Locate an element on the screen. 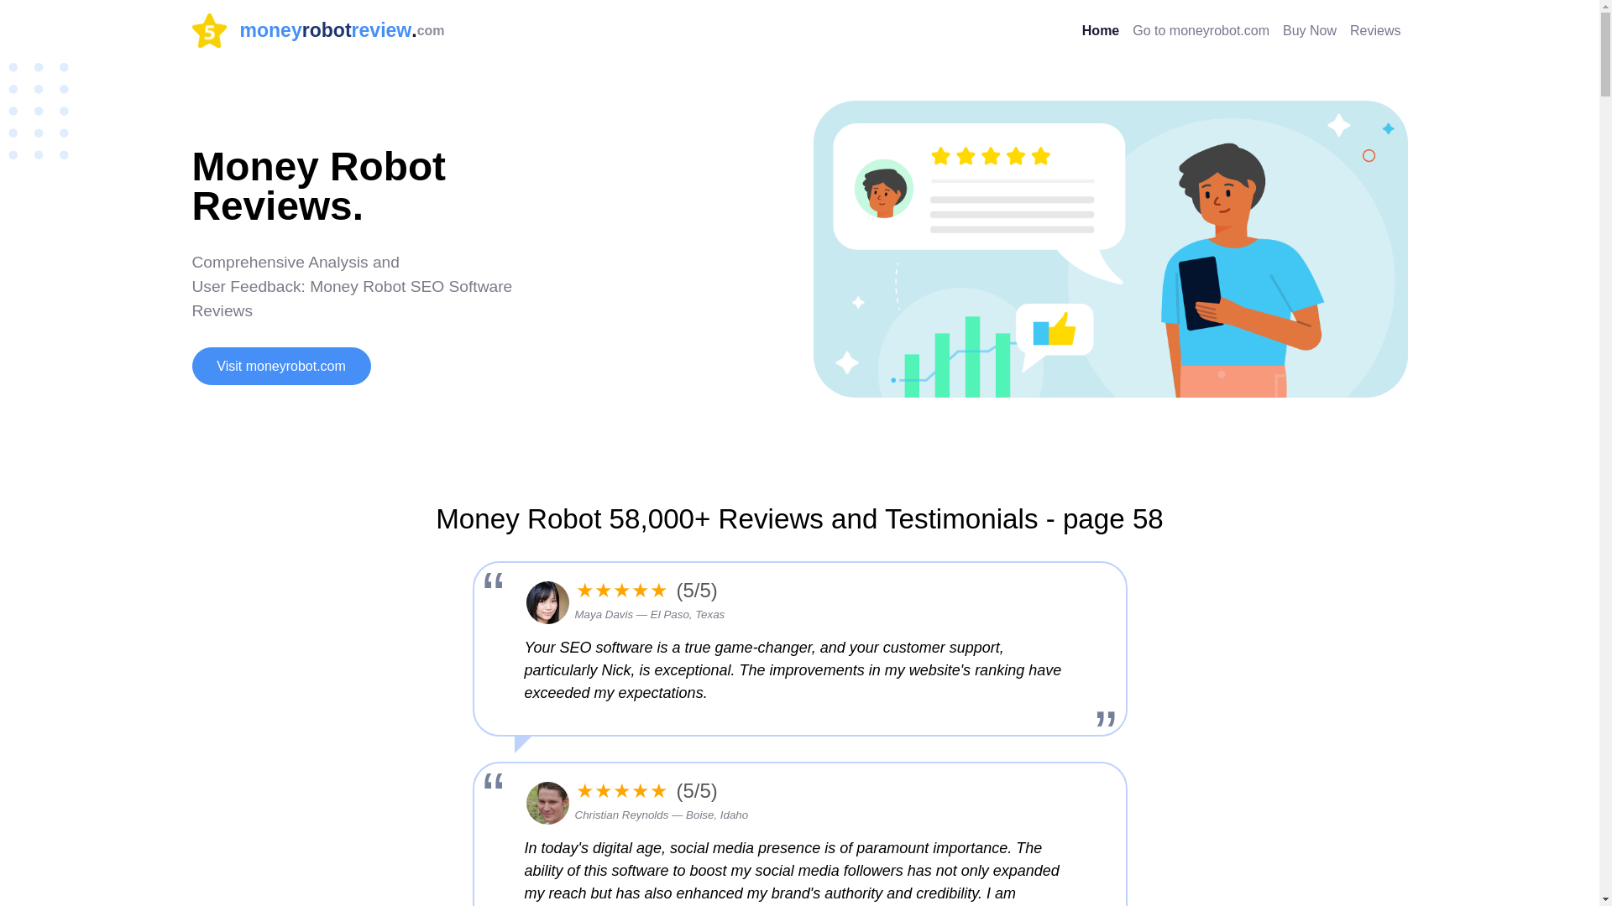  Home is located at coordinates (1100, 30).